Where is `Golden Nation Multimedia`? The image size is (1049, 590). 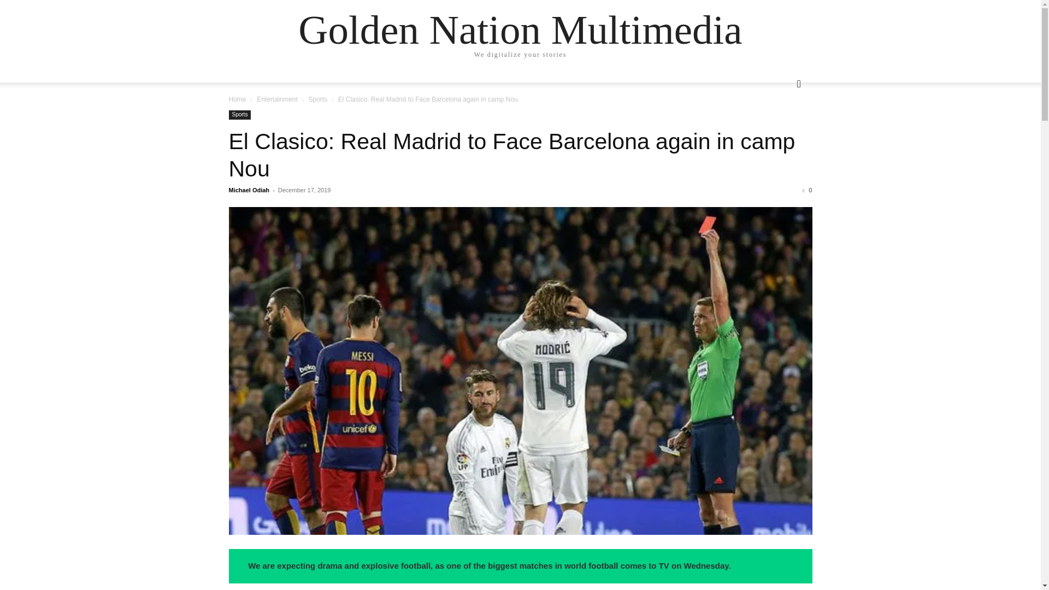 Golden Nation Multimedia is located at coordinates (520, 29).